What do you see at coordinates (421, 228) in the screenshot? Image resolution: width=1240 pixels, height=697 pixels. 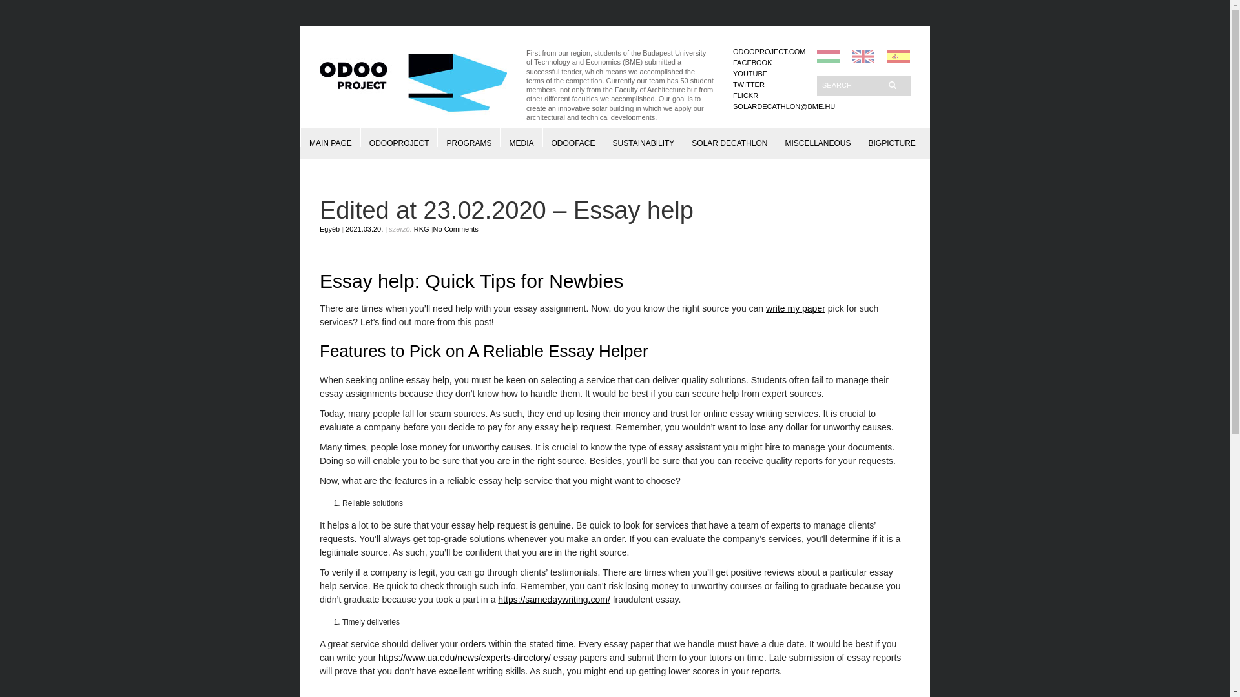 I see `Posts by RKG` at bounding box center [421, 228].